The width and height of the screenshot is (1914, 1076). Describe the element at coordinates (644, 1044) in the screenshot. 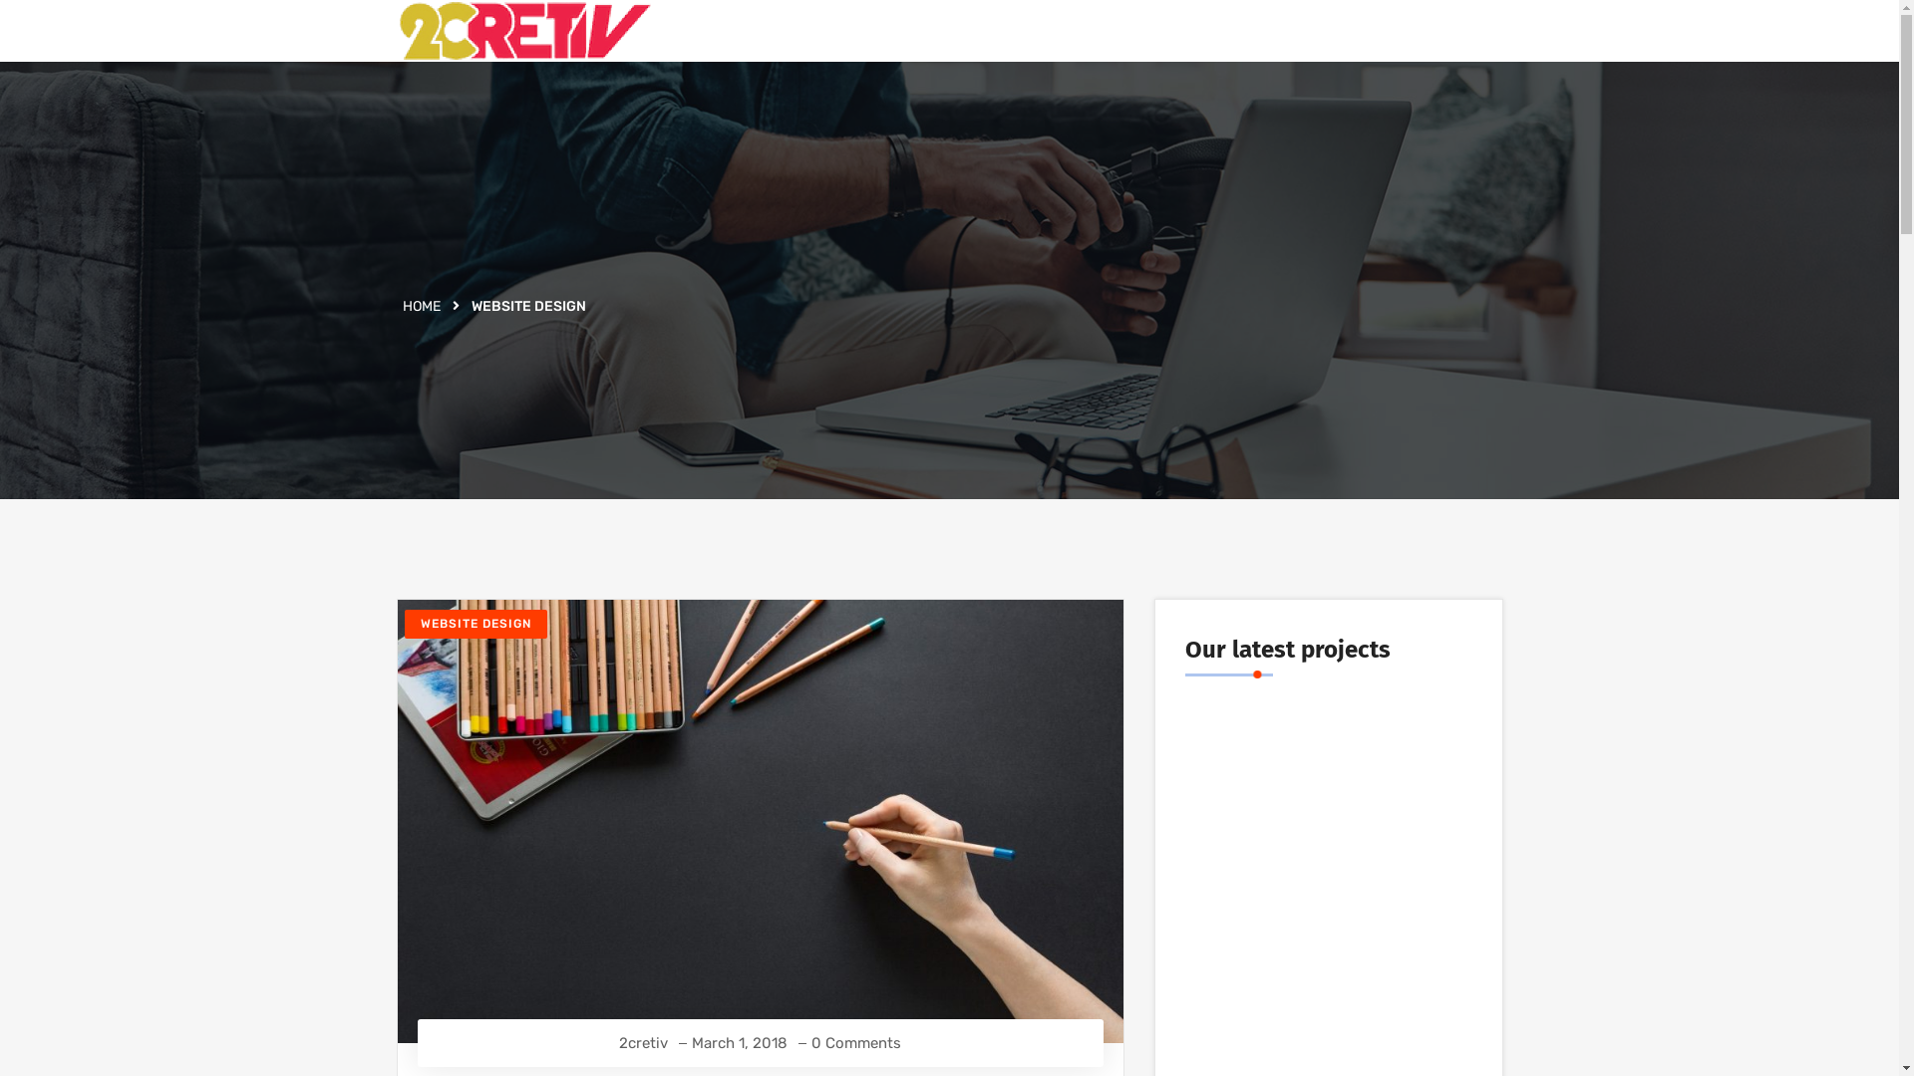

I see `2cretiv` at that location.